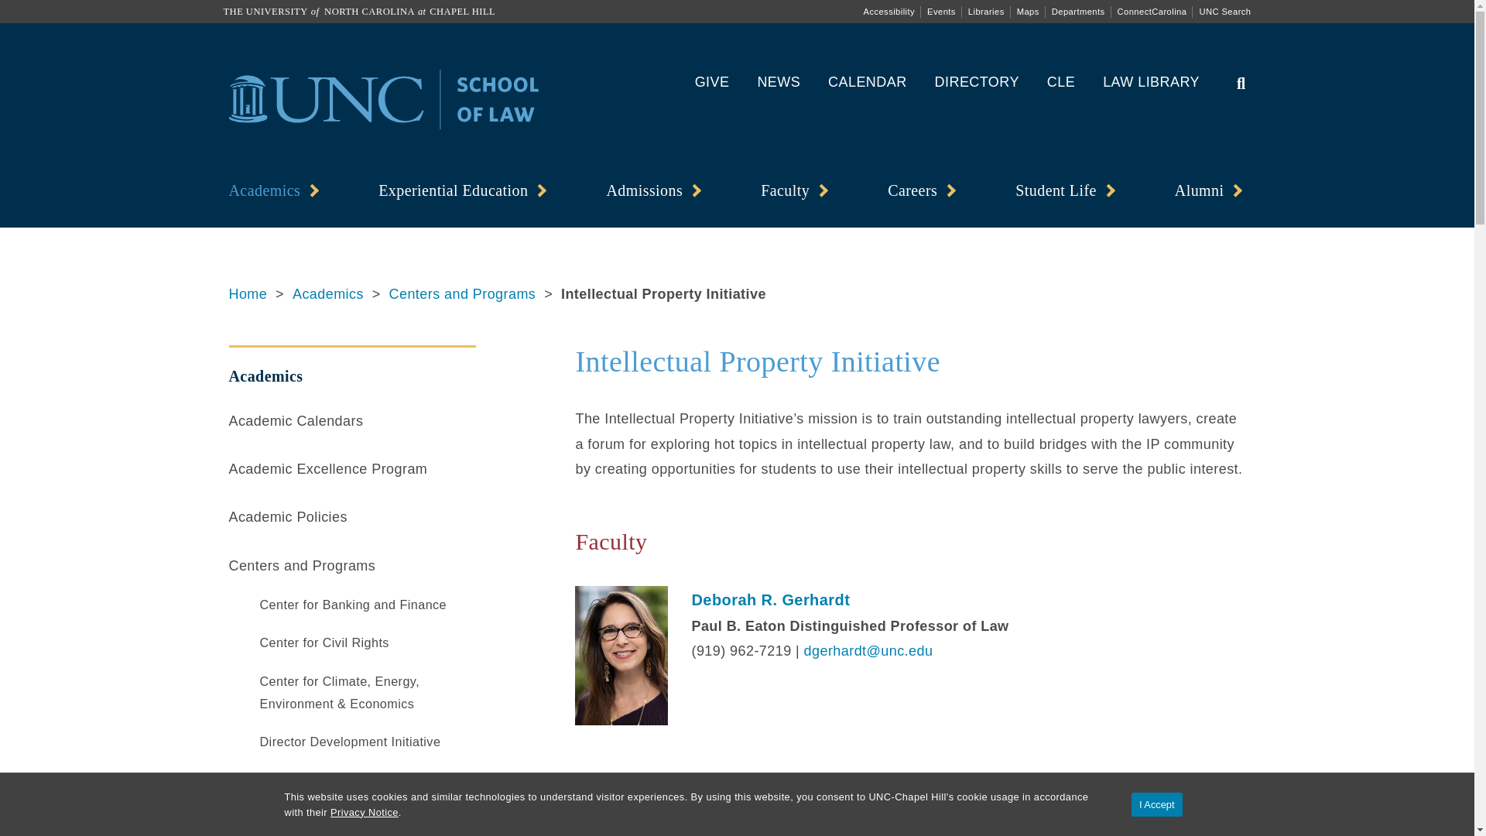 This screenshot has width=1486, height=836. What do you see at coordinates (986, 12) in the screenshot?
I see `Libraries` at bounding box center [986, 12].